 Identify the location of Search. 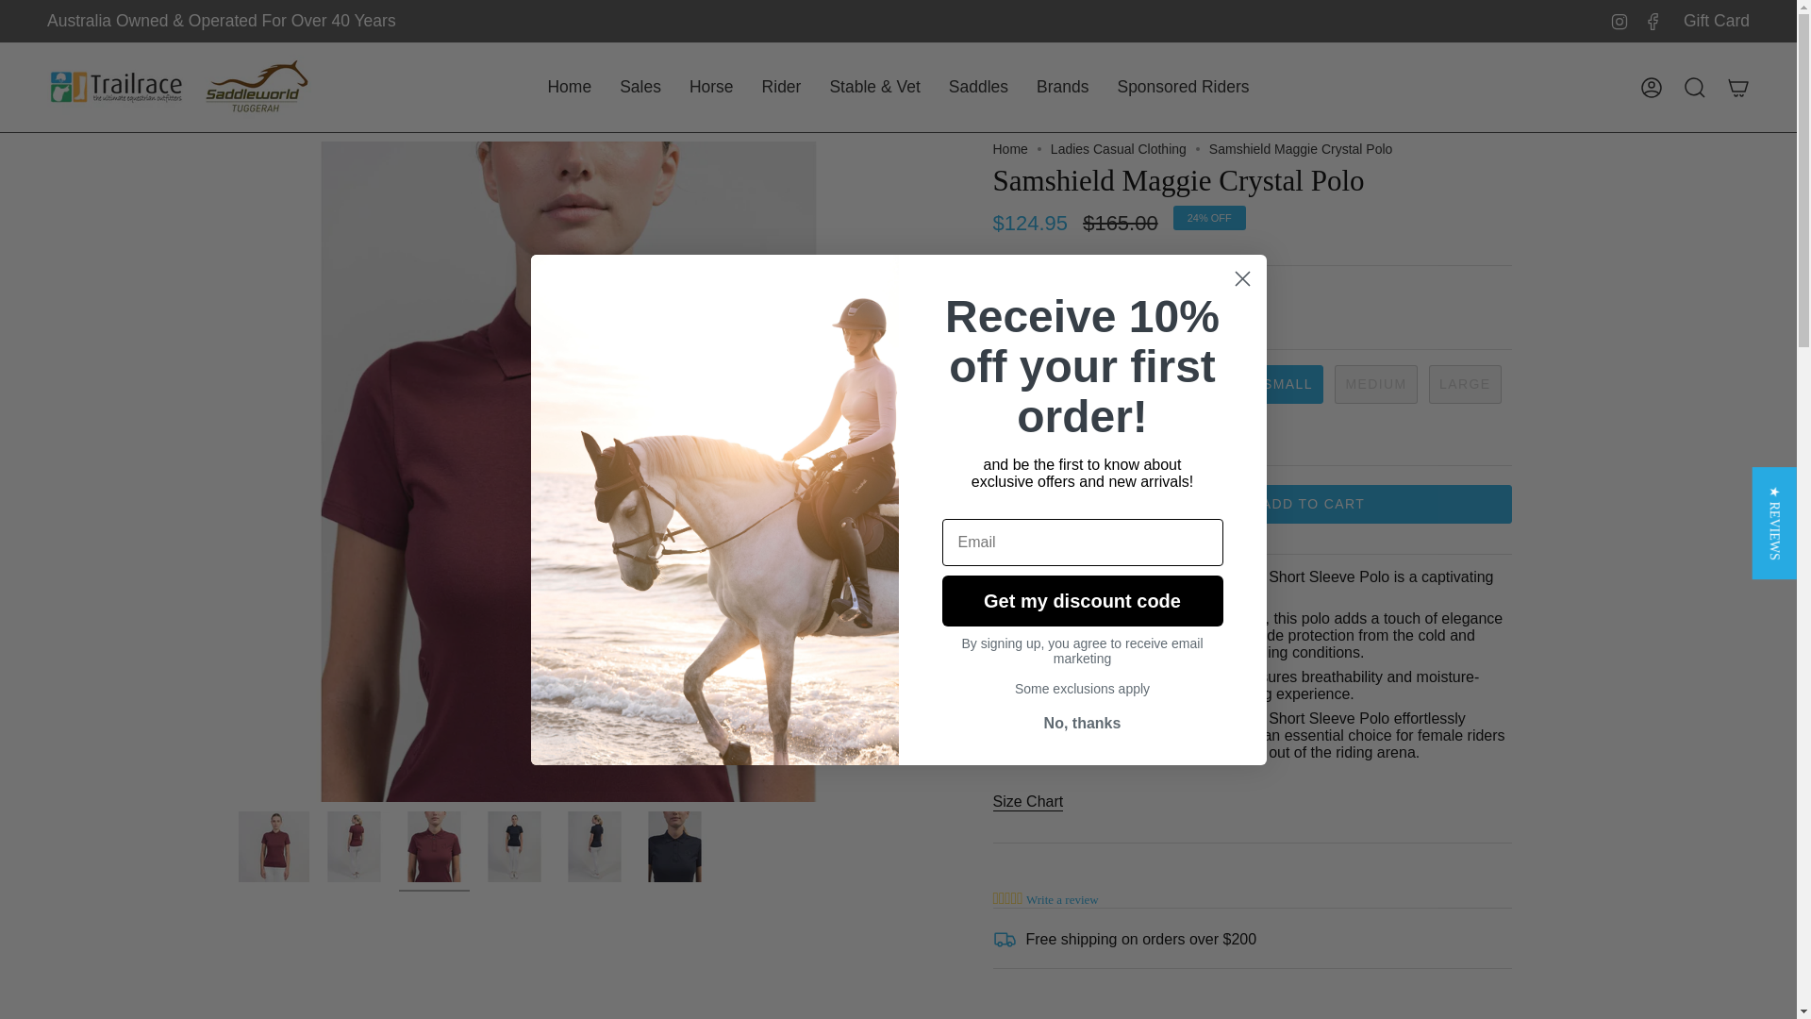
(1695, 87).